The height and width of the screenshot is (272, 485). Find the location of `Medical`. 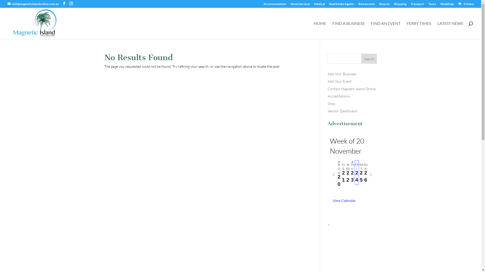

Medical is located at coordinates (320, 5).